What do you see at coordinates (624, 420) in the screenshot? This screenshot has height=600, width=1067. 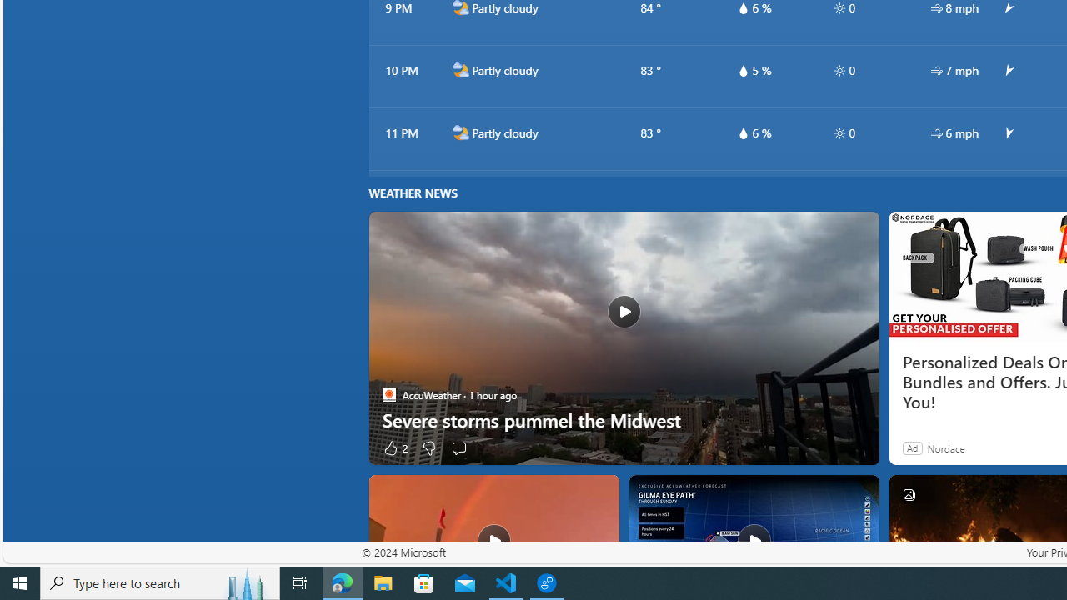 I see `Severe storms pummel the Midwest` at bounding box center [624, 420].